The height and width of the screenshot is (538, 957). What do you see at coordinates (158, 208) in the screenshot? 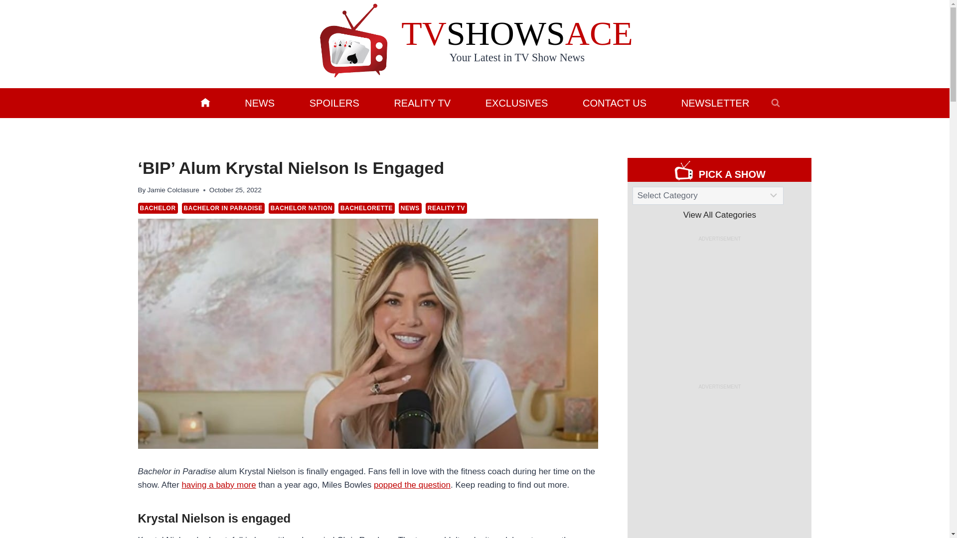
I see `BACHELOR` at bounding box center [158, 208].